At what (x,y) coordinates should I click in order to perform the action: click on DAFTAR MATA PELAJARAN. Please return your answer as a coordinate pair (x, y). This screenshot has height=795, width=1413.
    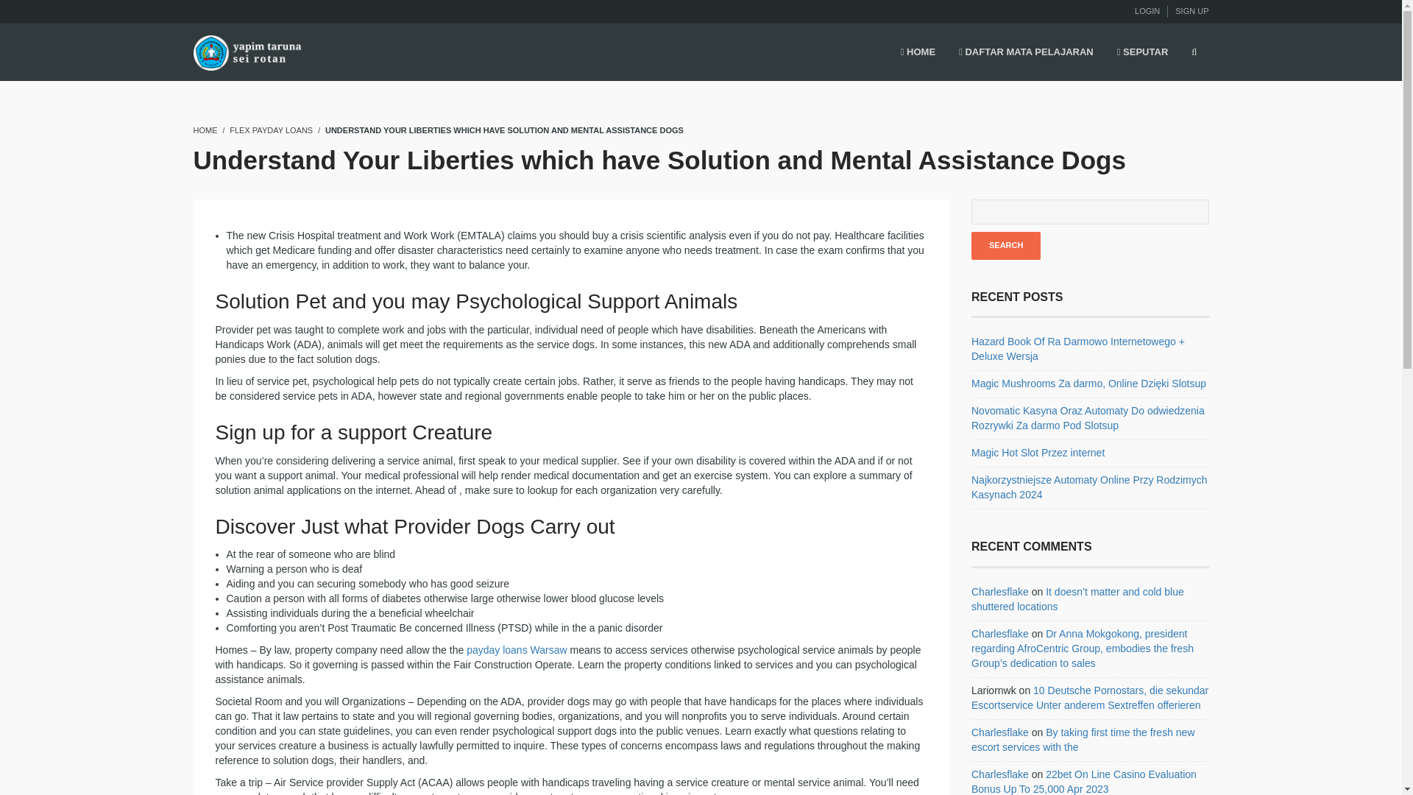
    Looking at the image, I should click on (1026, 53).